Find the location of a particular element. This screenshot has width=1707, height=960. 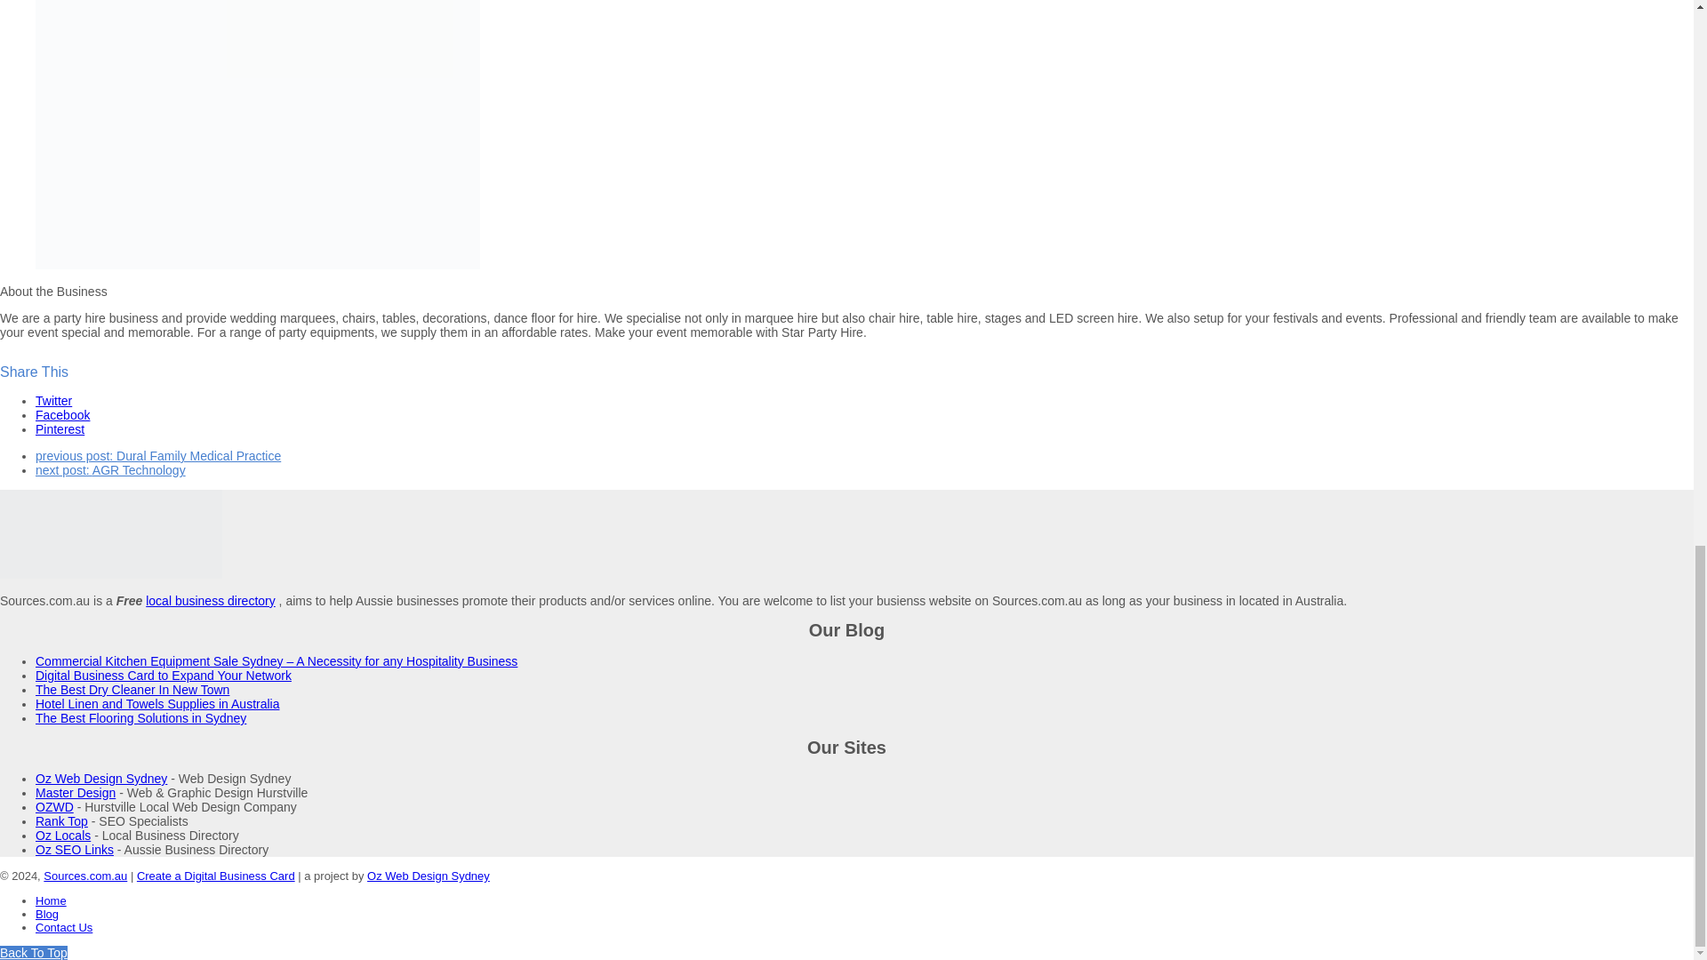

Digital Business Card to Expand Your Network is located at coordinates (164, 675).